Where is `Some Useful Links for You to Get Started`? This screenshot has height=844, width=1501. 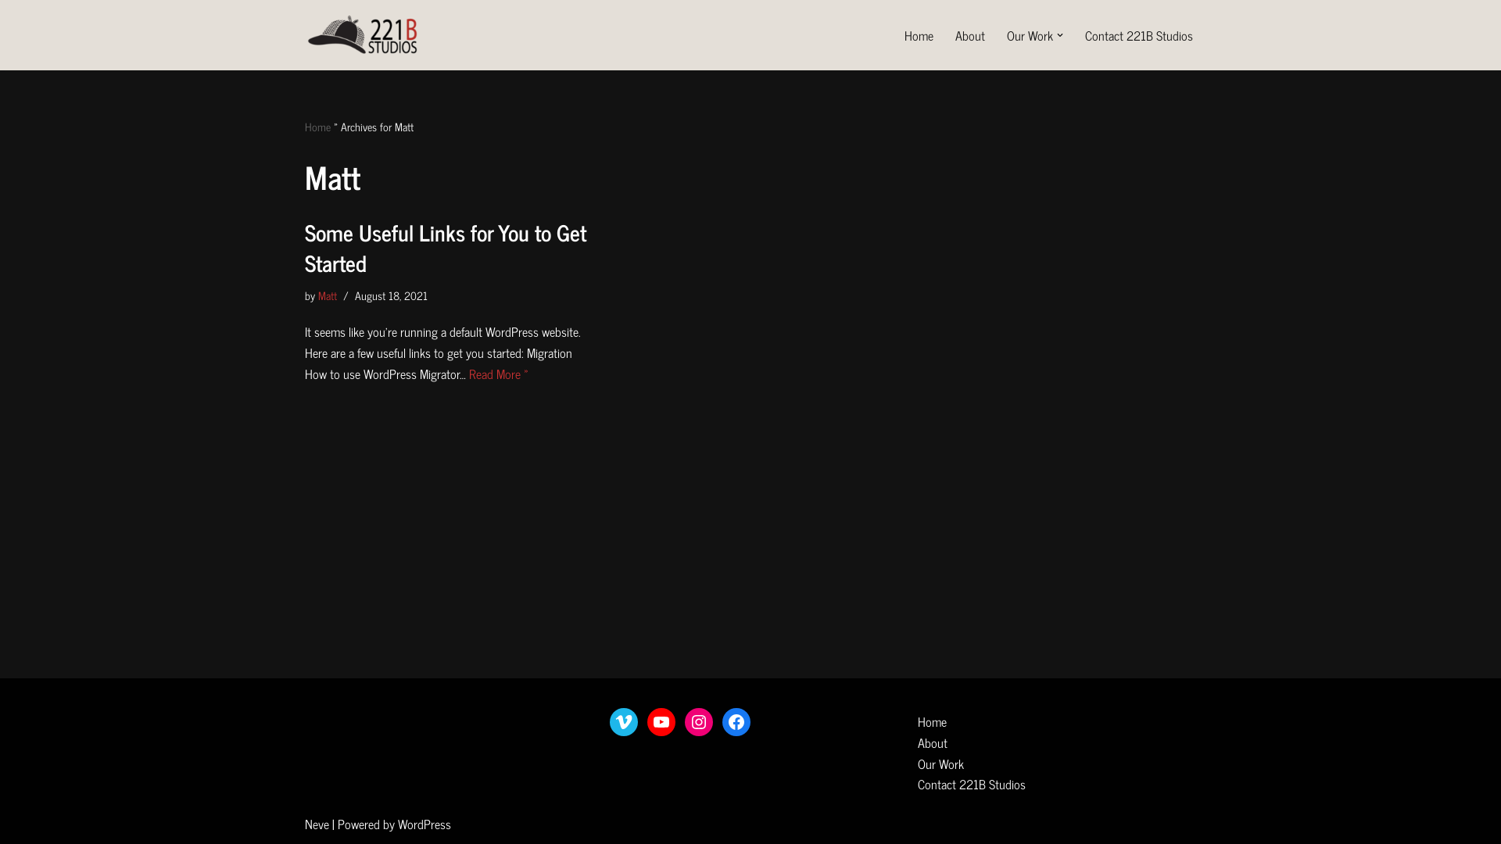 Some Useful Links for You to Get Started is located at coordinates (446, 247).